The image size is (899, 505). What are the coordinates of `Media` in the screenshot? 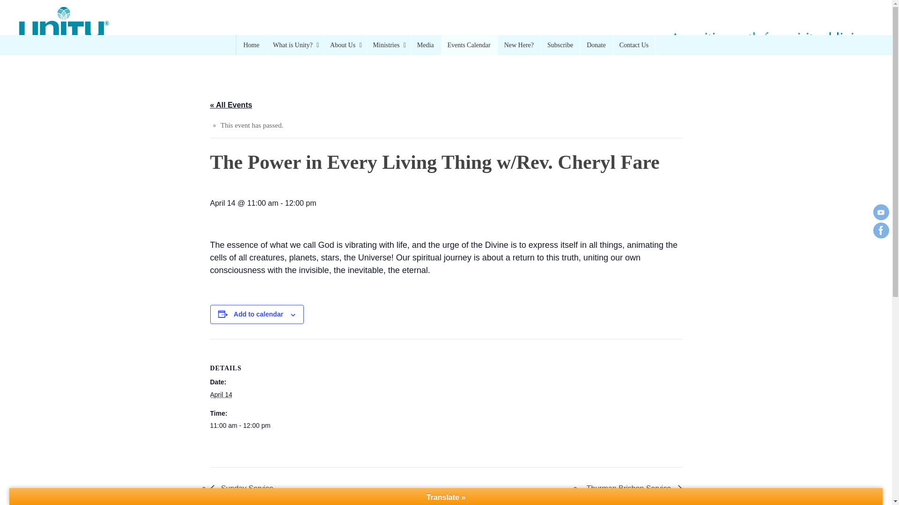 It's located at (426, 45).